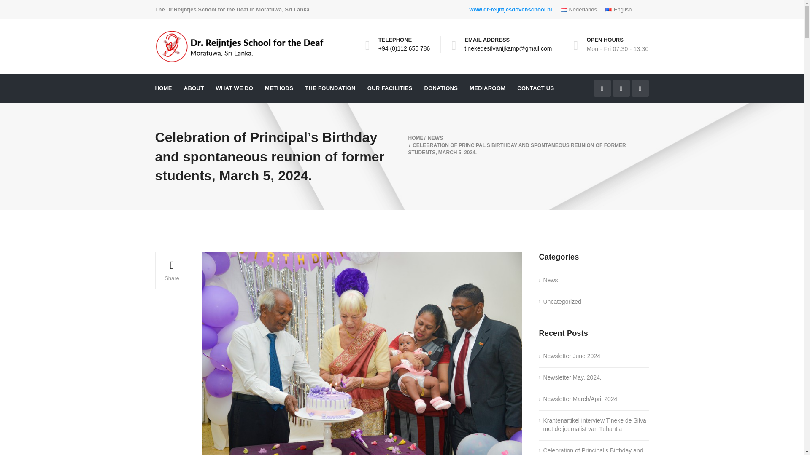  Describe the element at coordinates (416, 138) in the screenshot. I see `HOME` at that location.